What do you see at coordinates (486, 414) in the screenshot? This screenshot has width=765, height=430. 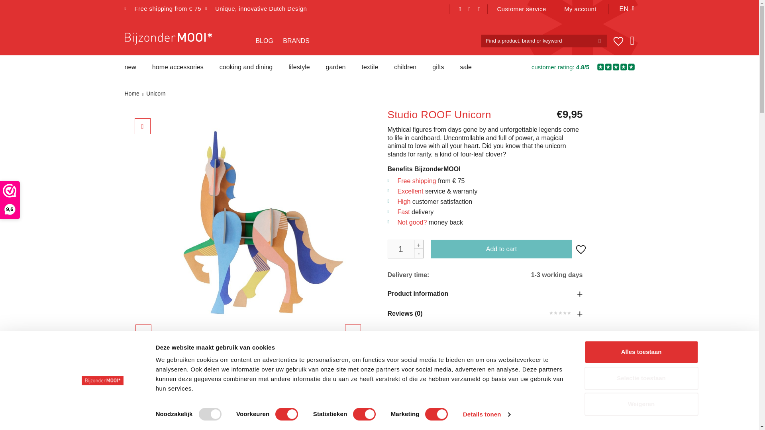 I see `Details tonen` at bounding box center [486, 414].